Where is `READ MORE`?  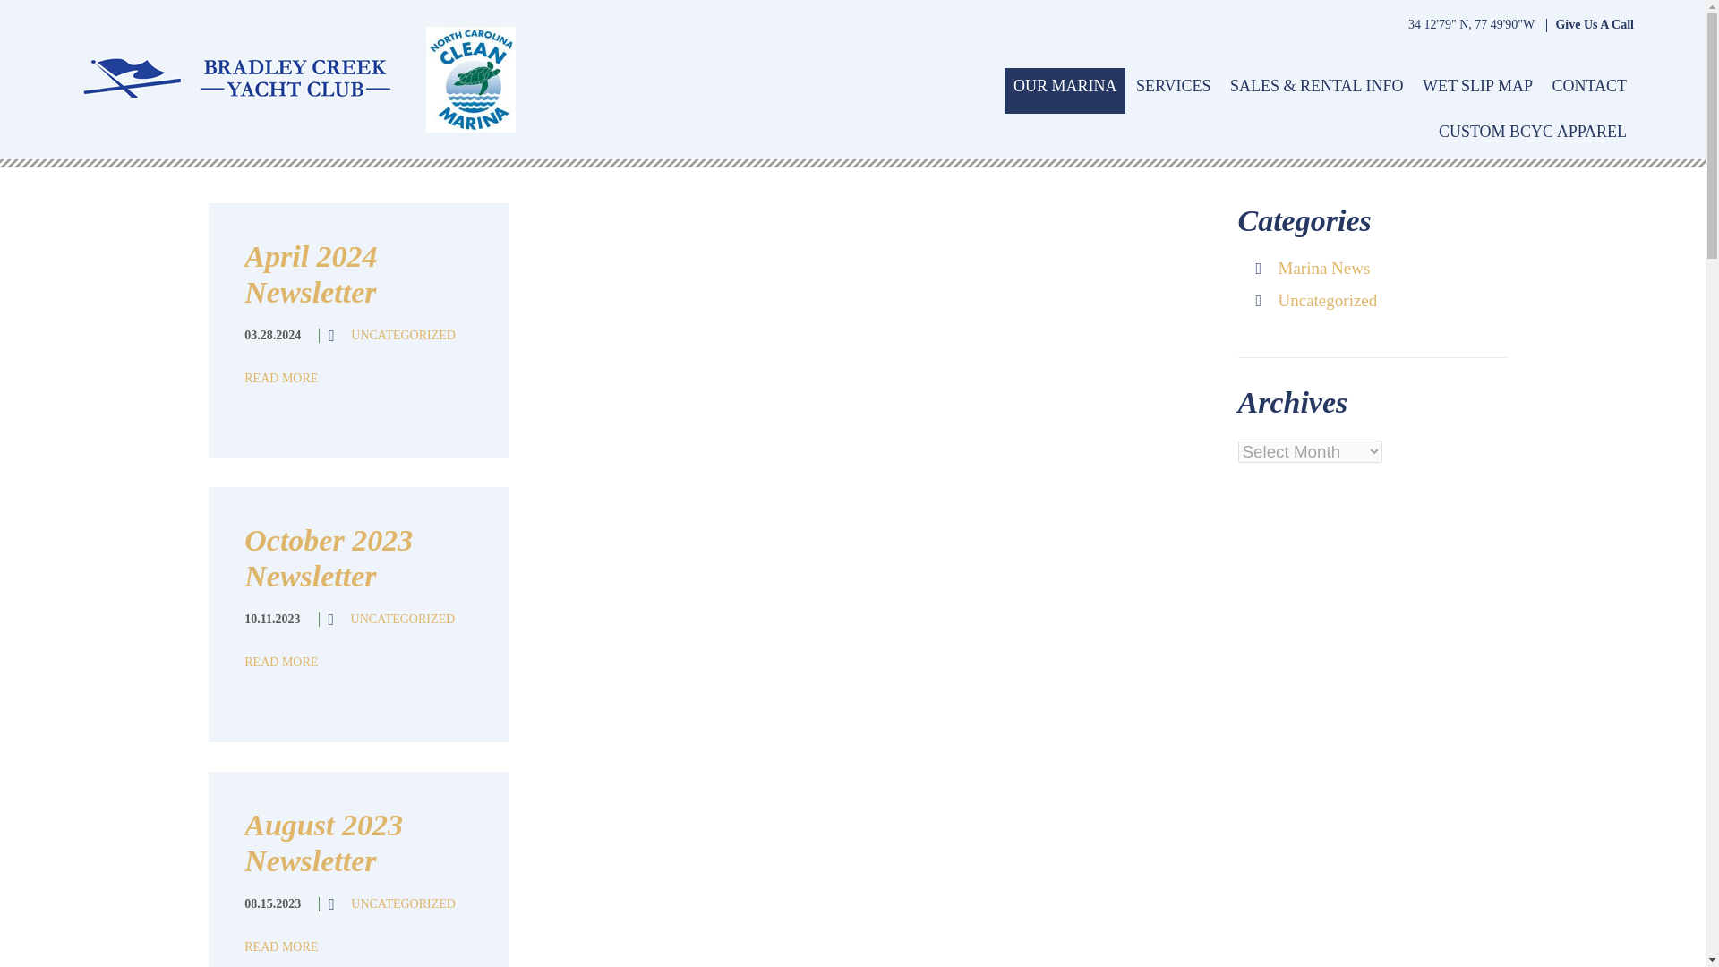 READ MORE is located at coordinates (281, 378).